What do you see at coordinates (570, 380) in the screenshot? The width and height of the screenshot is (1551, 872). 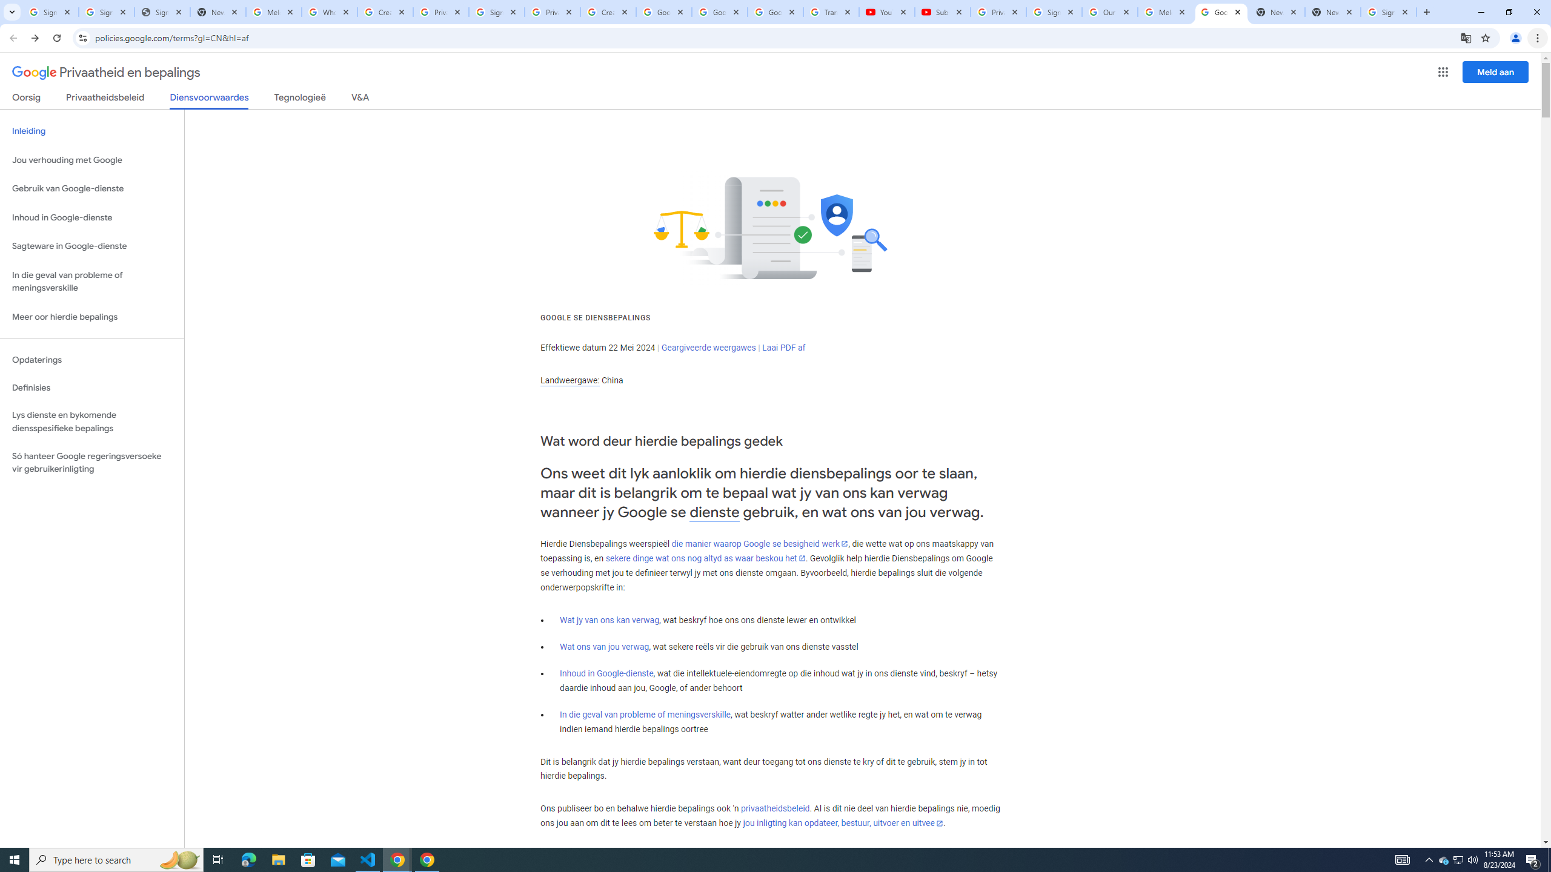 I see `Landweergawe:` at bounding box center [570, 380].